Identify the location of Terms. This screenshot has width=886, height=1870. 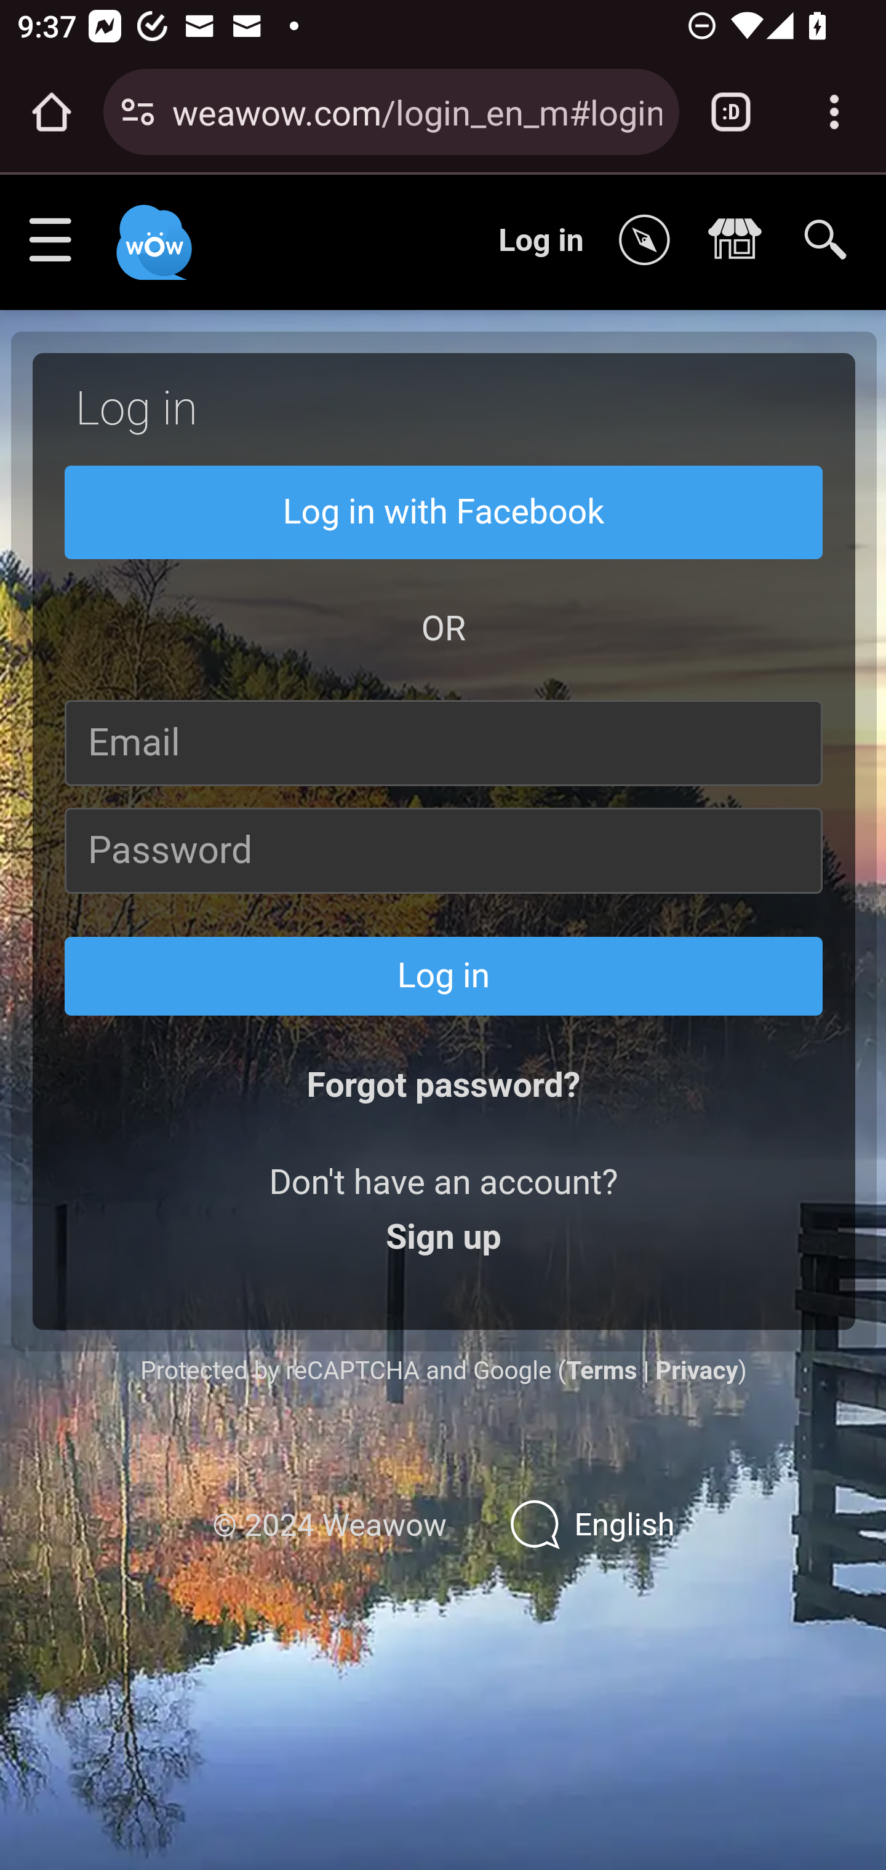
(601, 1369).